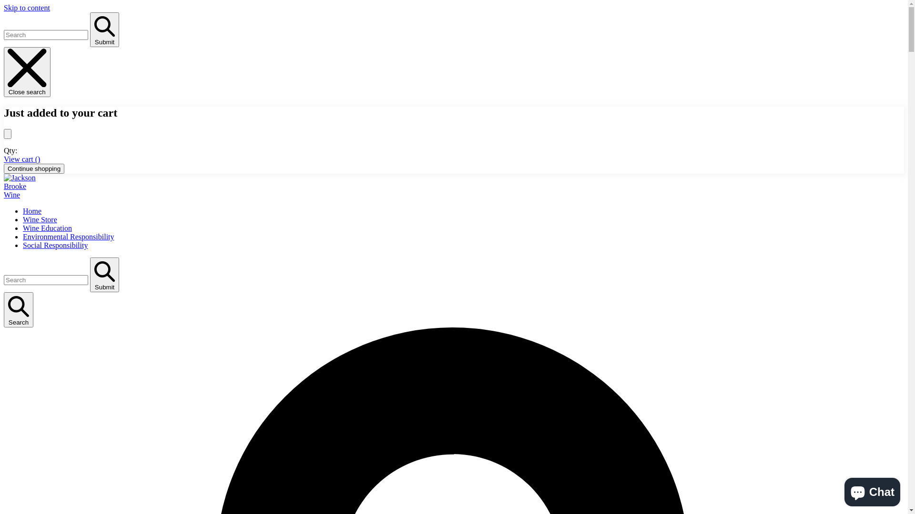 The width and height of the screenshot is (915, 514). Describe the element at coordinates (27, 8) in the screenshot. I see `Skip to content` at that location.